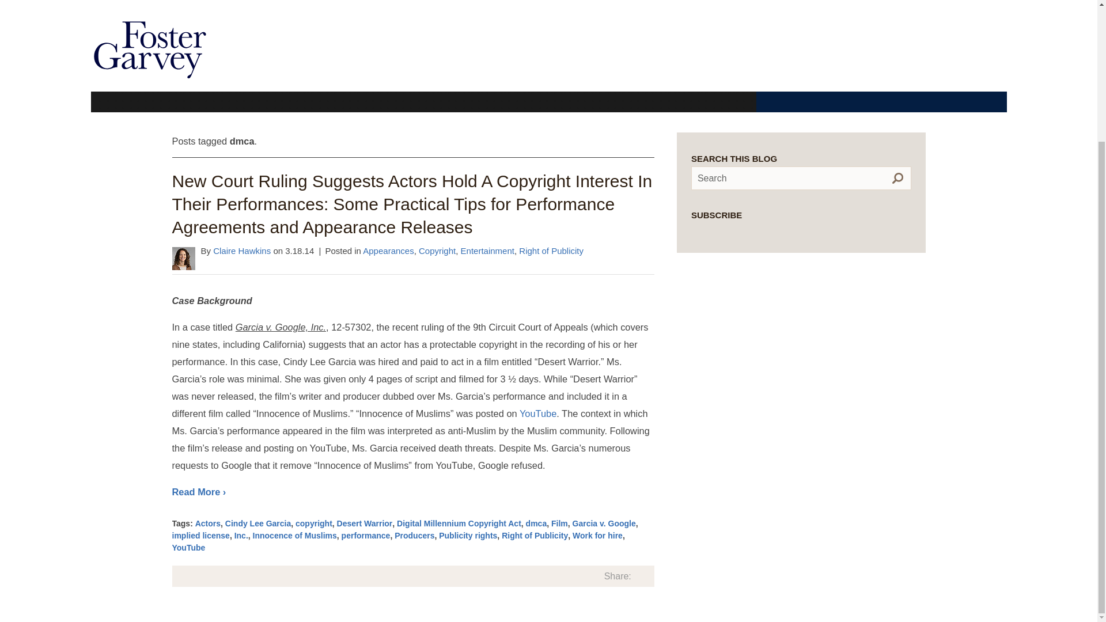  What do you see at coordinates (459, 523) in the screenshot?
I see `Digital Millennium Copyright Act` at bounding box center [459, 523].